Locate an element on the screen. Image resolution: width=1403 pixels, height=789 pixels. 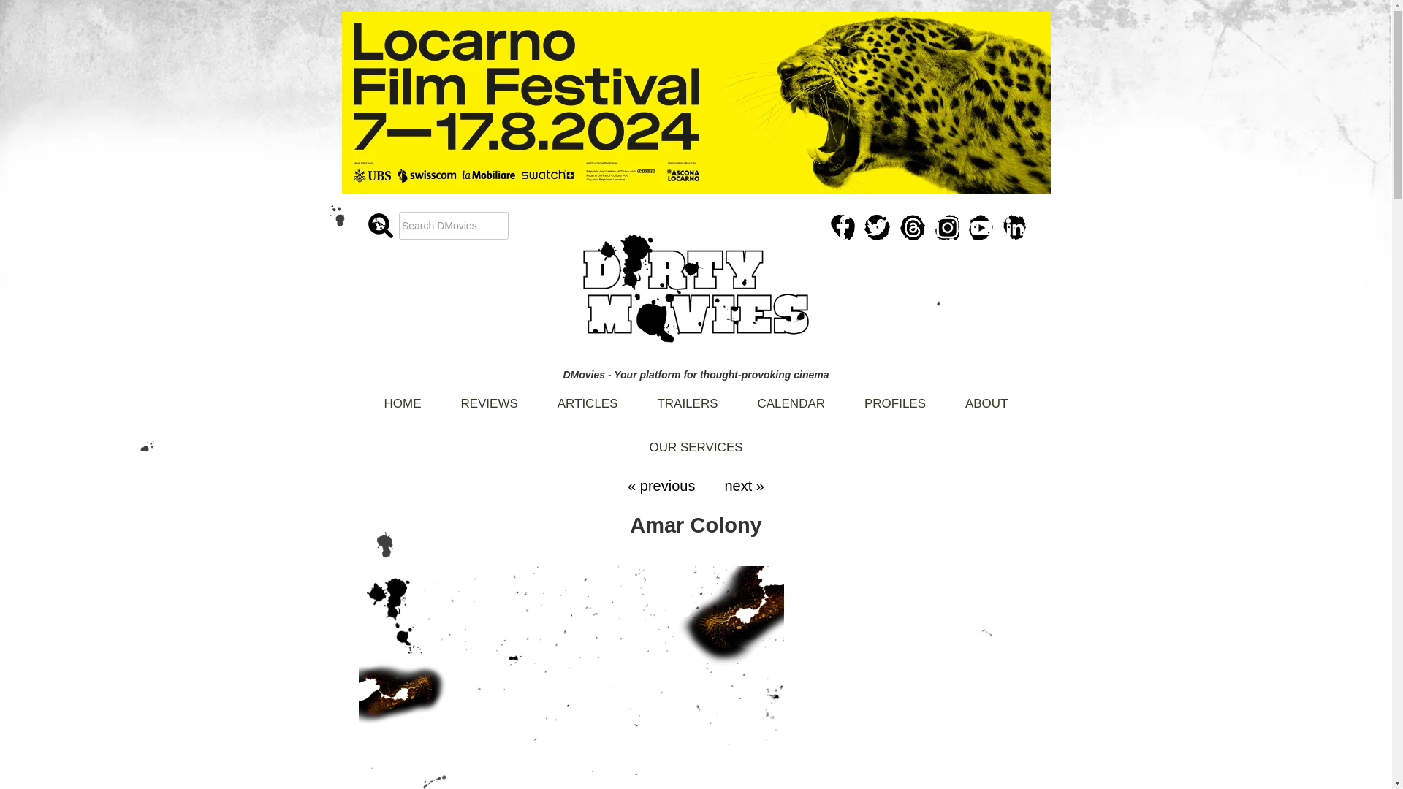
REVIEWS is located at coordinates (488, 397).